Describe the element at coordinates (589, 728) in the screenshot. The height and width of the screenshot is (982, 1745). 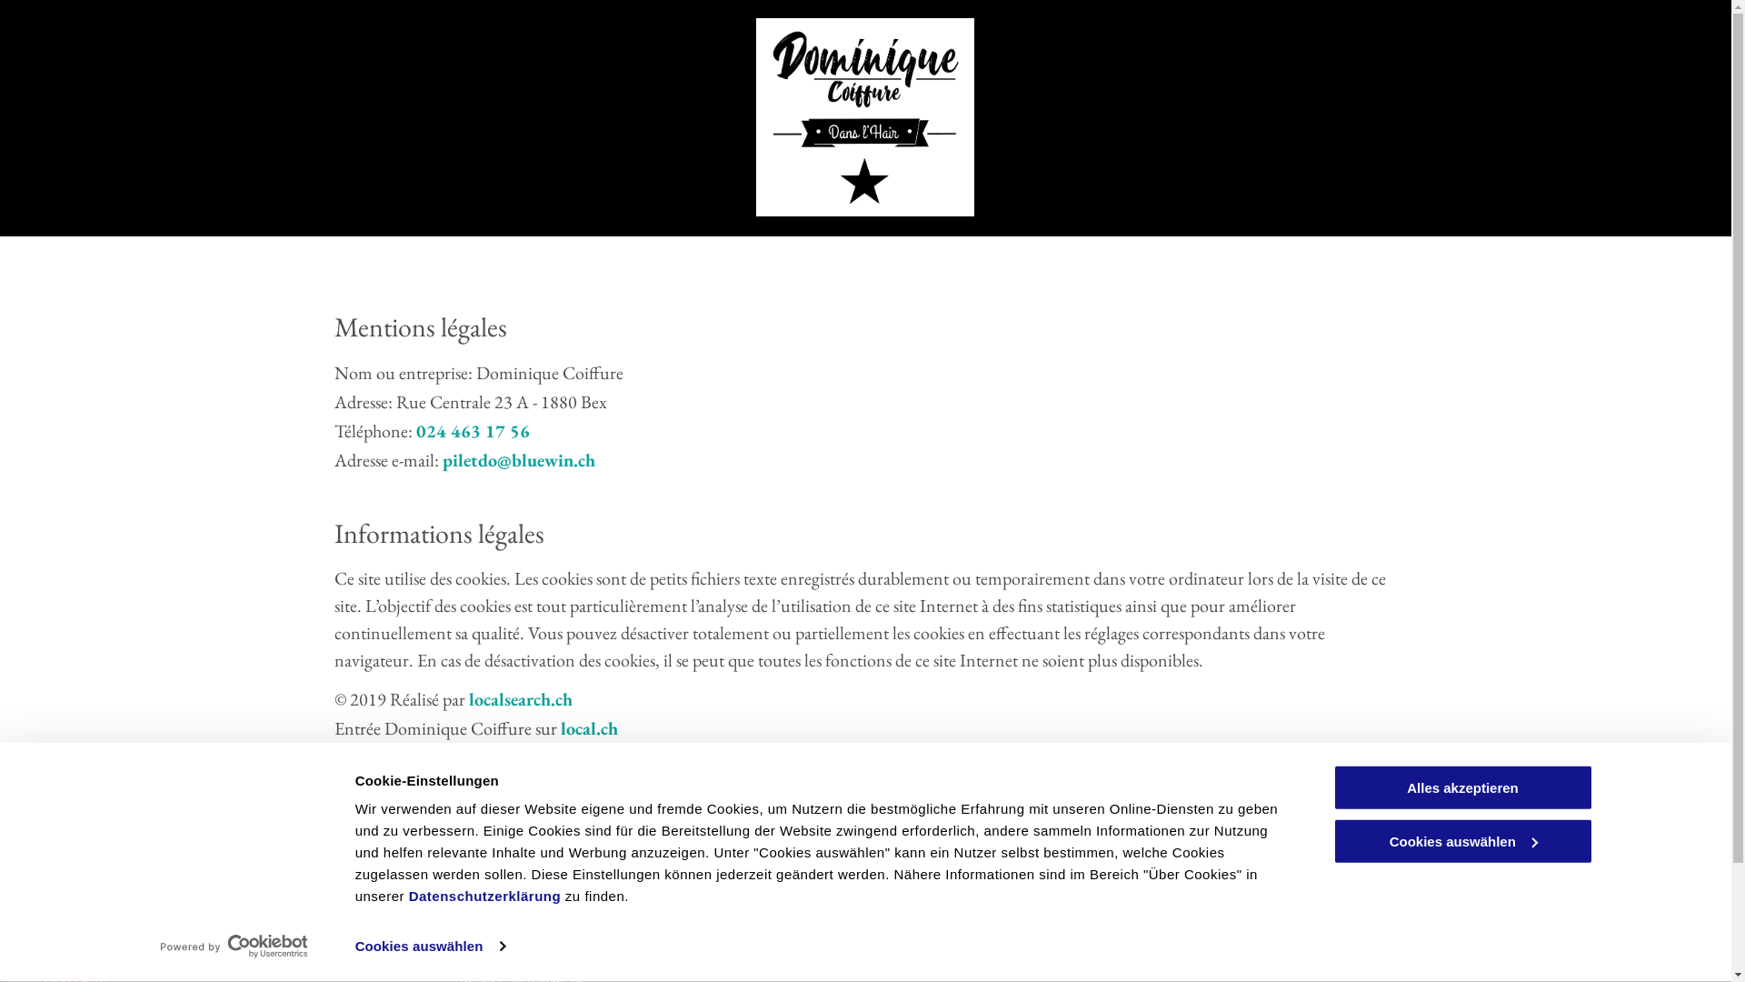
I see `local.ch` at that location.